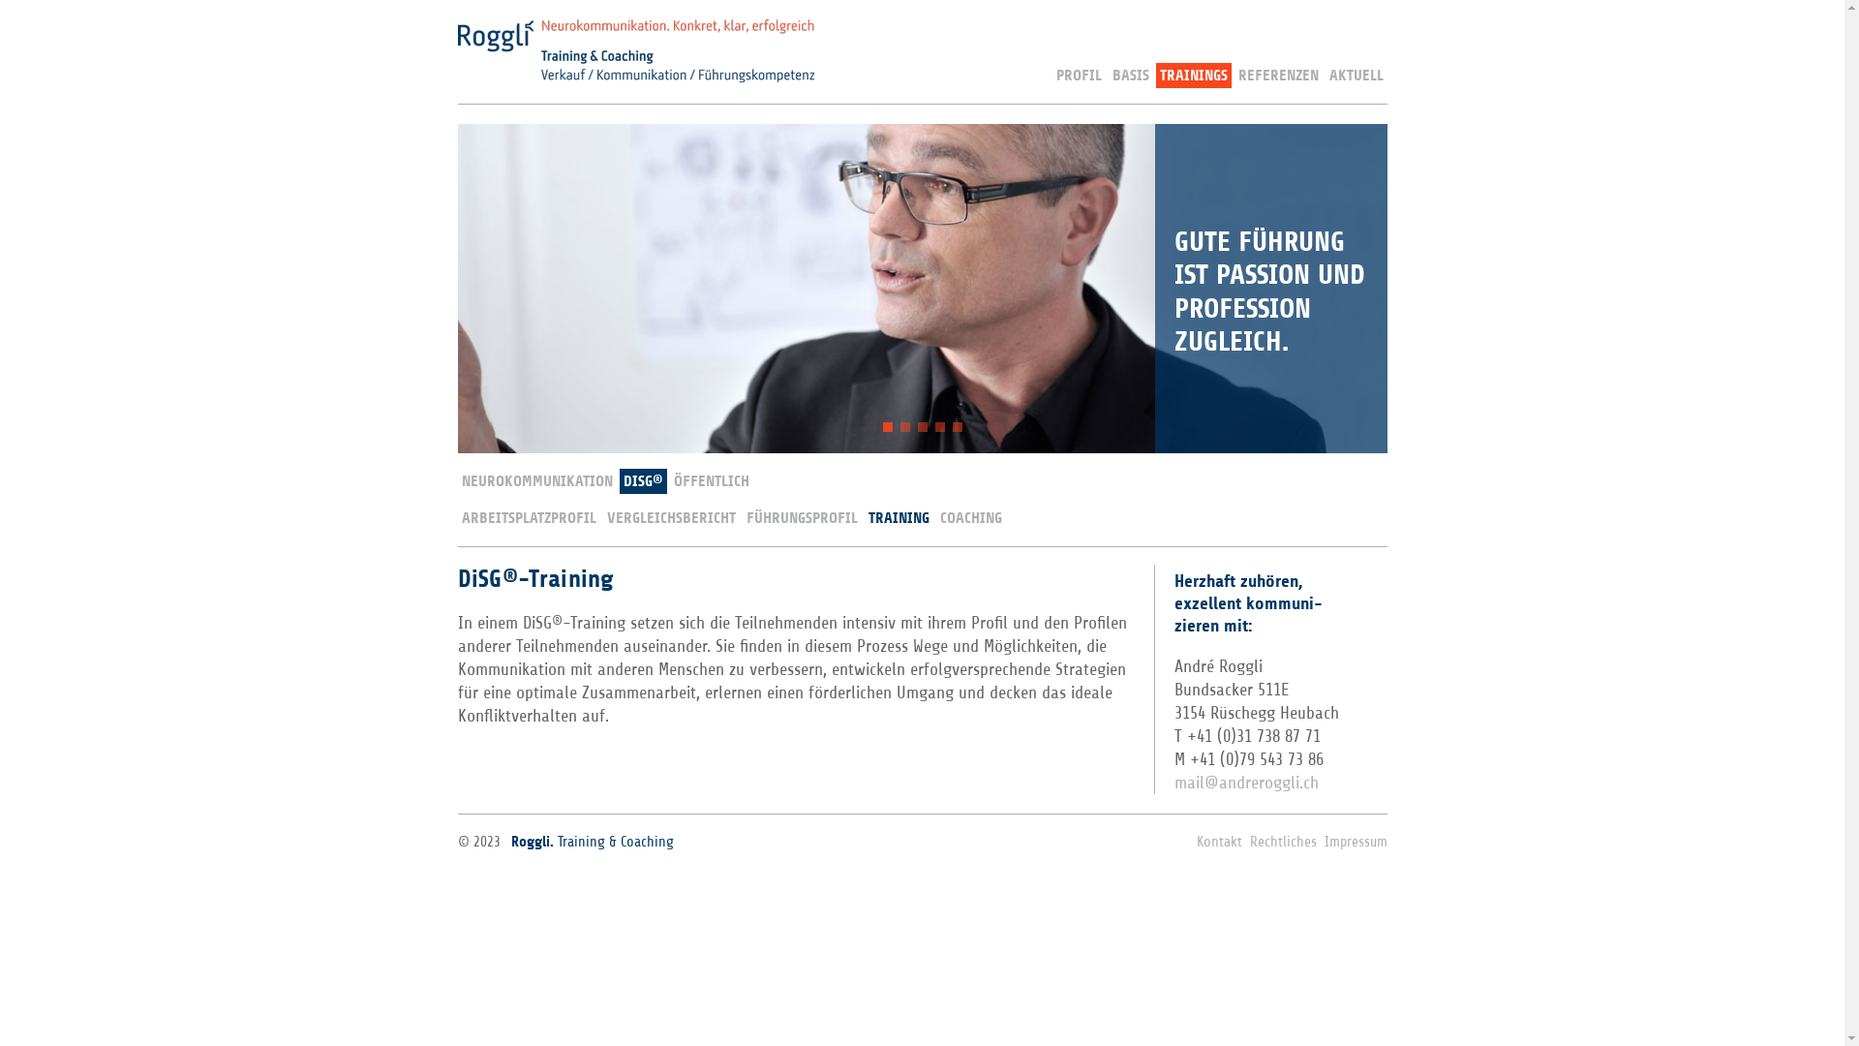  Describe the element at coordinates (899, 518) in the screenshot. I see `TRAINING` at that location.